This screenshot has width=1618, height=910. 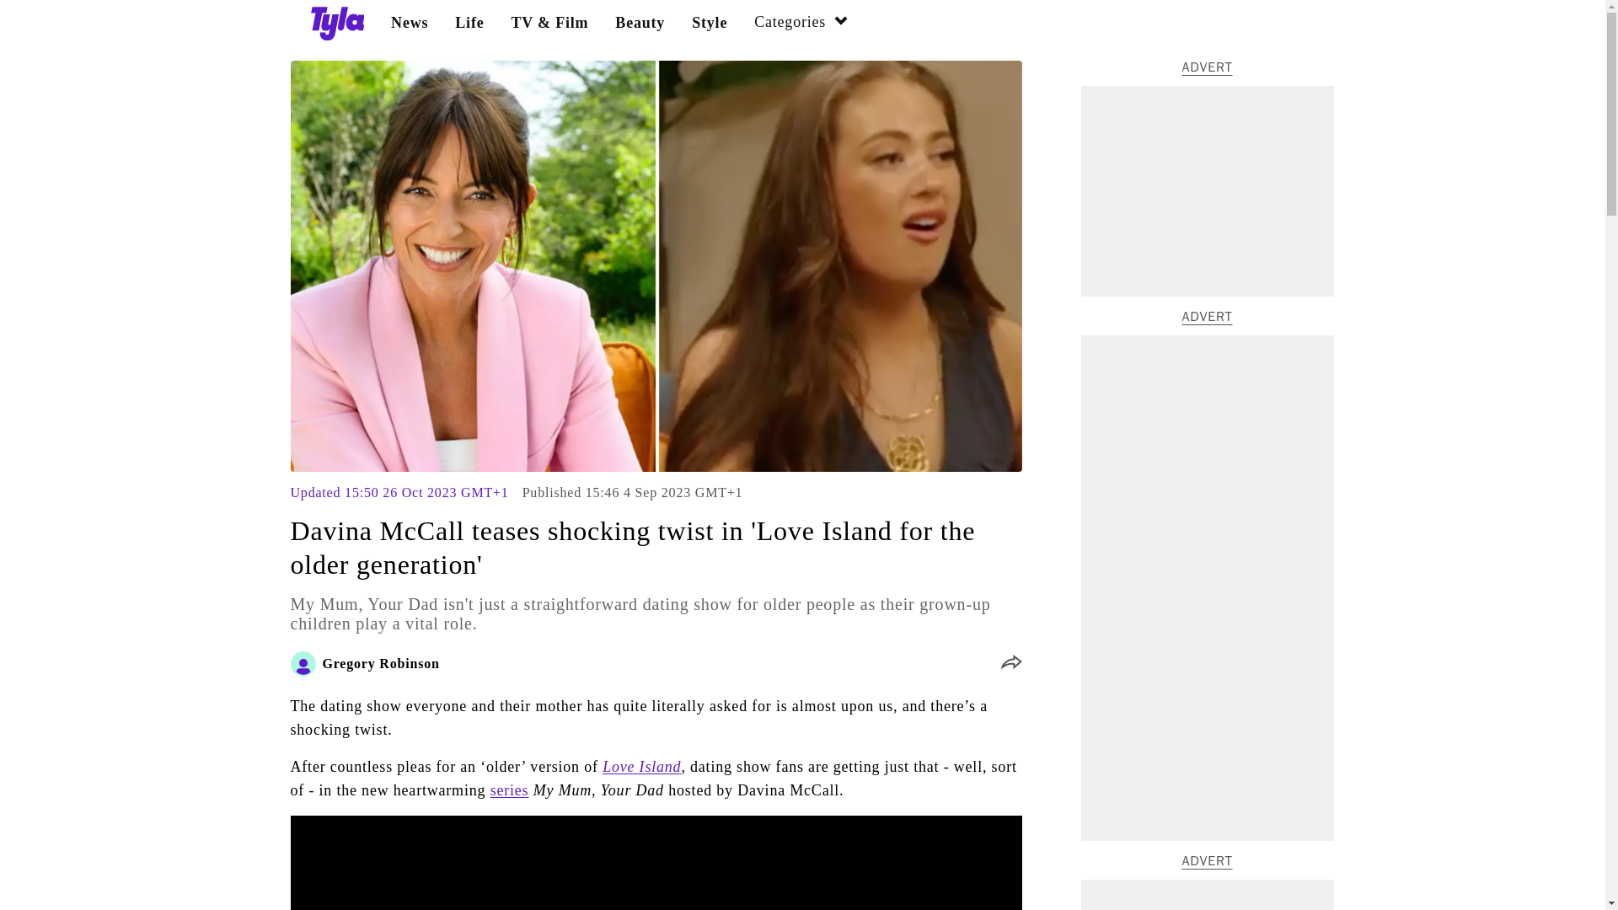 I want to click on Categories, so click(x=801, y=24).